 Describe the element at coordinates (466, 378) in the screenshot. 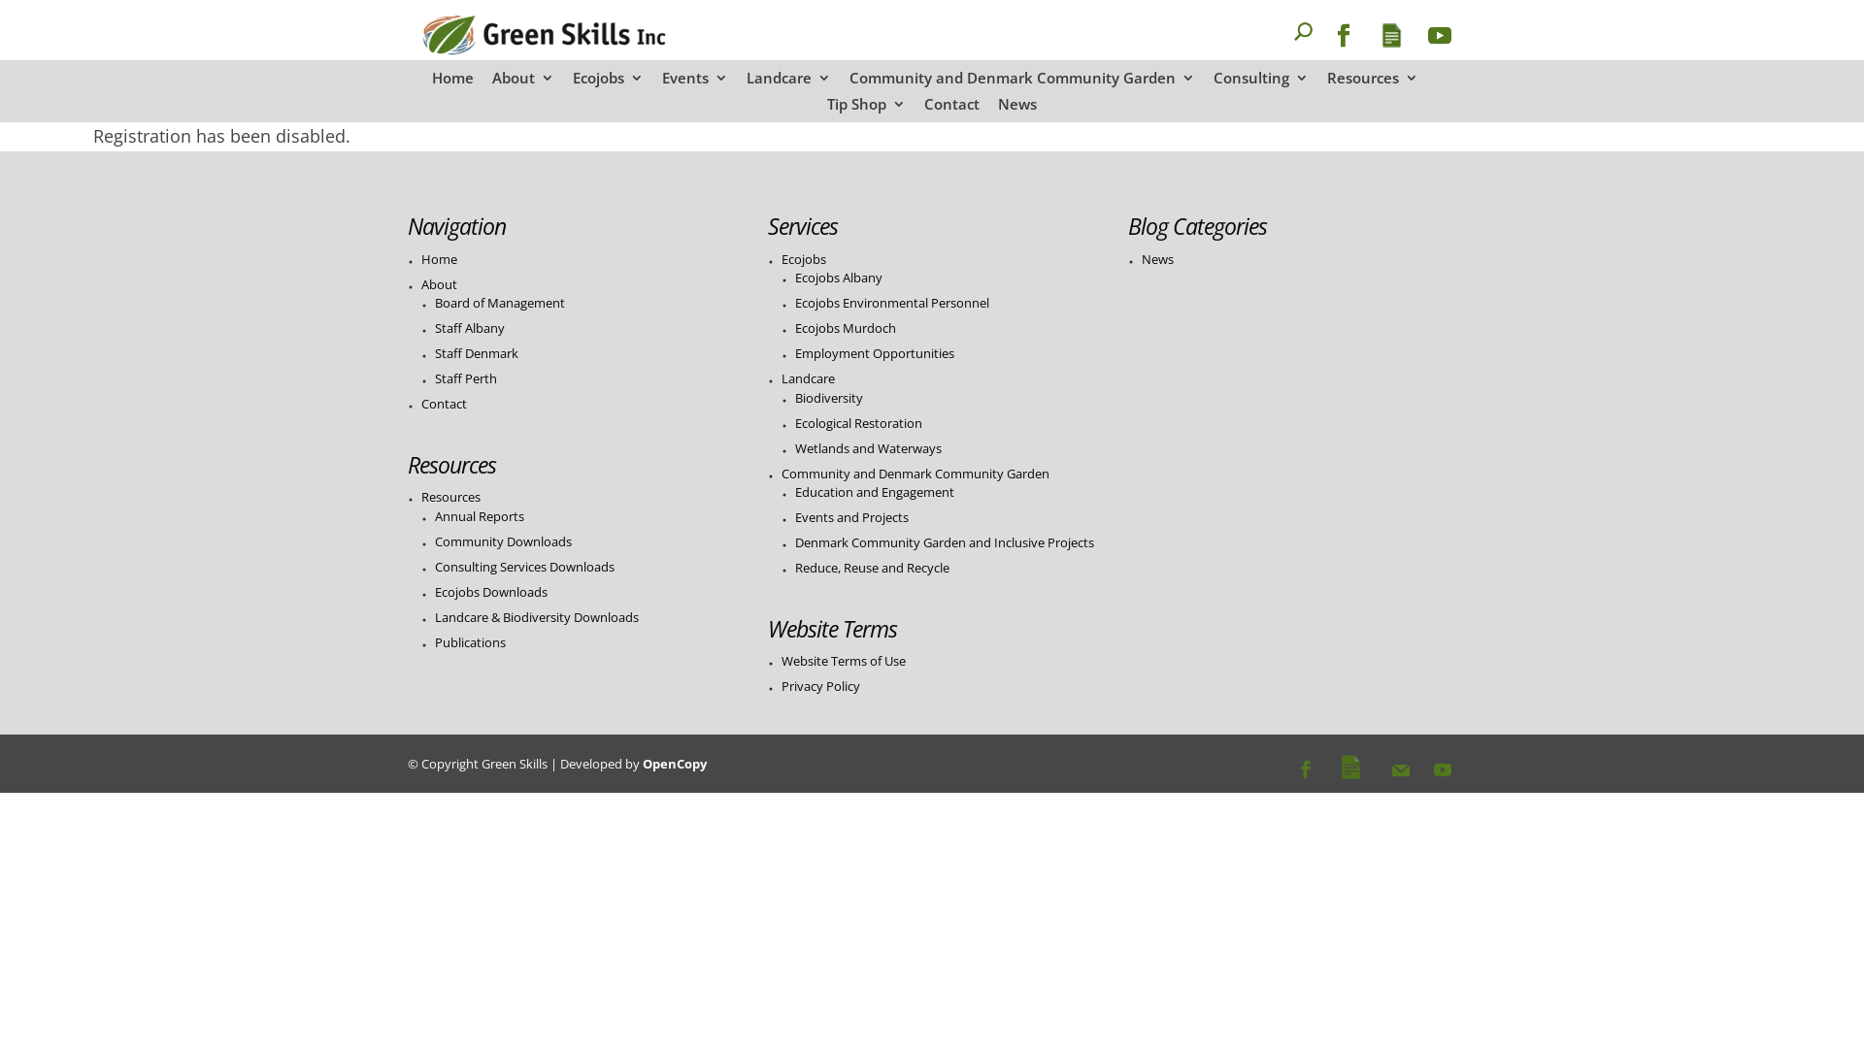

I see `Staff Perth` at that location.